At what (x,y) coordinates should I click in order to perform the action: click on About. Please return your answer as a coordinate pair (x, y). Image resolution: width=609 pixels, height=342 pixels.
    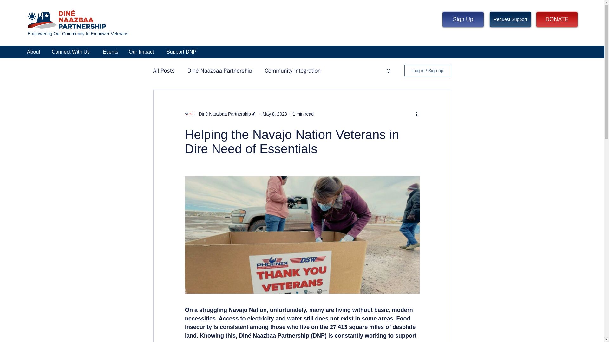
    Looking at the image, I should click on (34, 52).